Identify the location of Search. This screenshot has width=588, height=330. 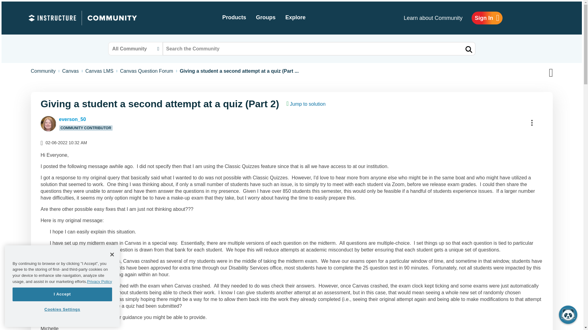
(318, 49).